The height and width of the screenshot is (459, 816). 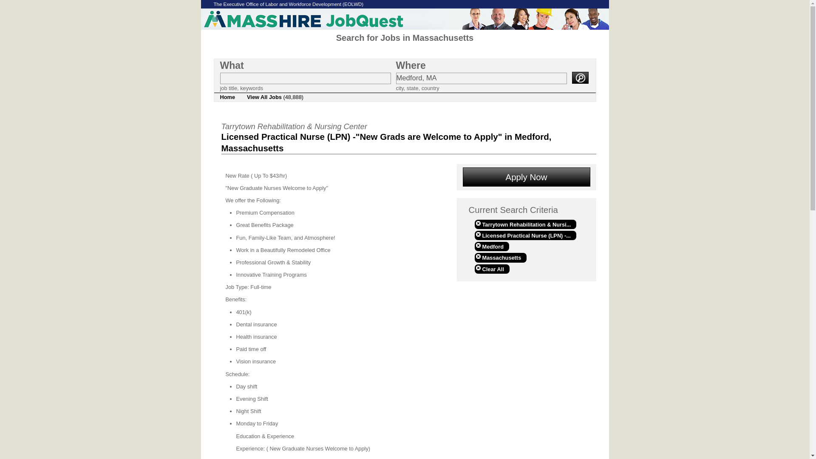 What do you see at coordinates (580, 77) in the screenshot?
I see `Submit Search` at bounding box center [580, 77].